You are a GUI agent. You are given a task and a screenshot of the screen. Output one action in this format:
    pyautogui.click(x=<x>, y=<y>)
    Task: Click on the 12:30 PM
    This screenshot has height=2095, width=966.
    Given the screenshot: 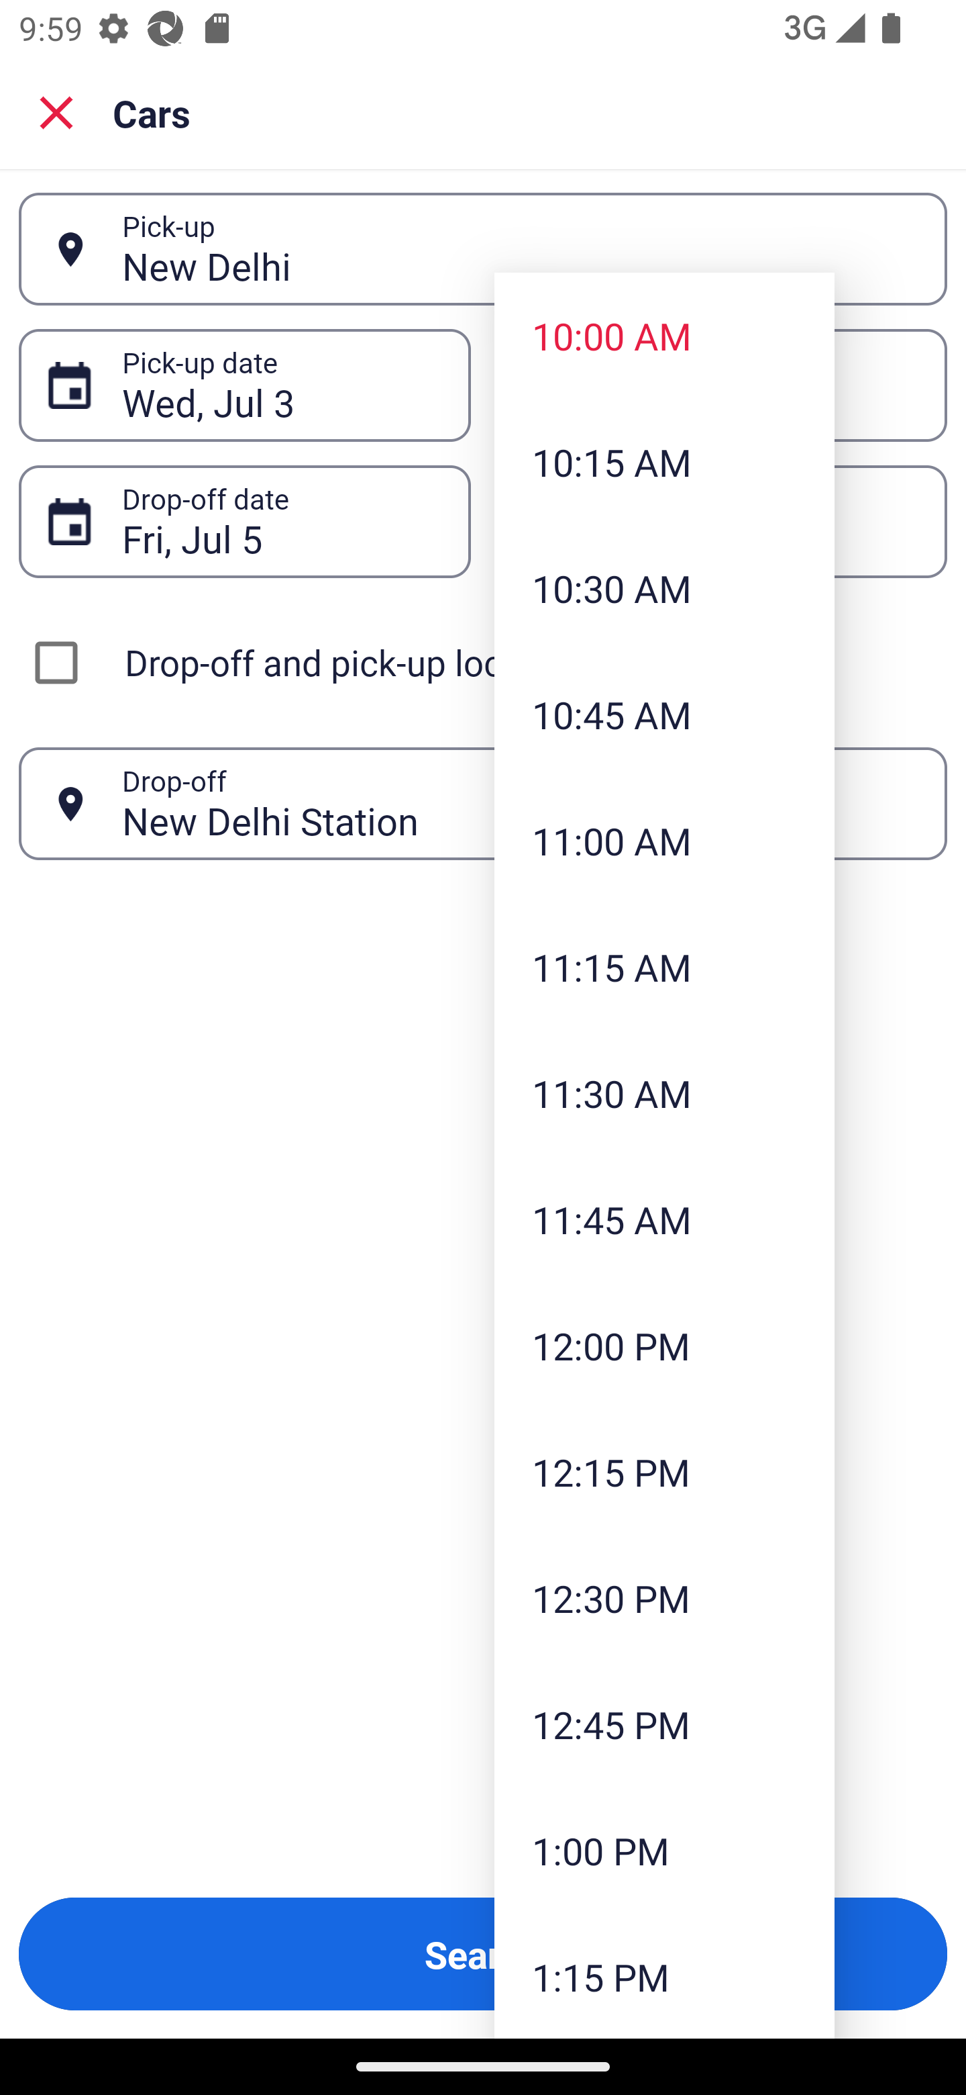 What is the action you would take?
    pyautogui.click(x=664, y=1598)
    